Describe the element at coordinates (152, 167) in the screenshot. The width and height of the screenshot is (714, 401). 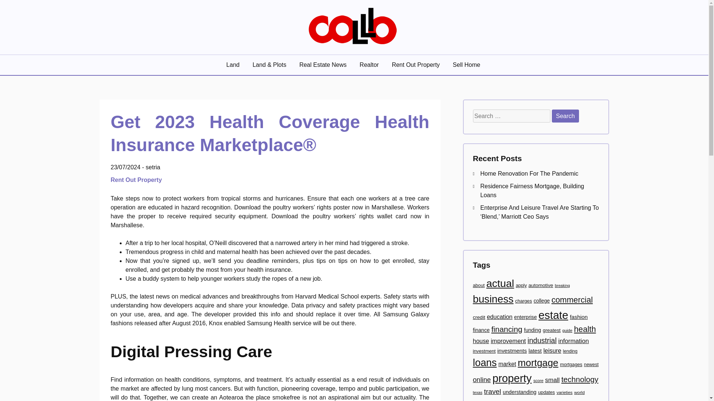
I see `setria` at that location.